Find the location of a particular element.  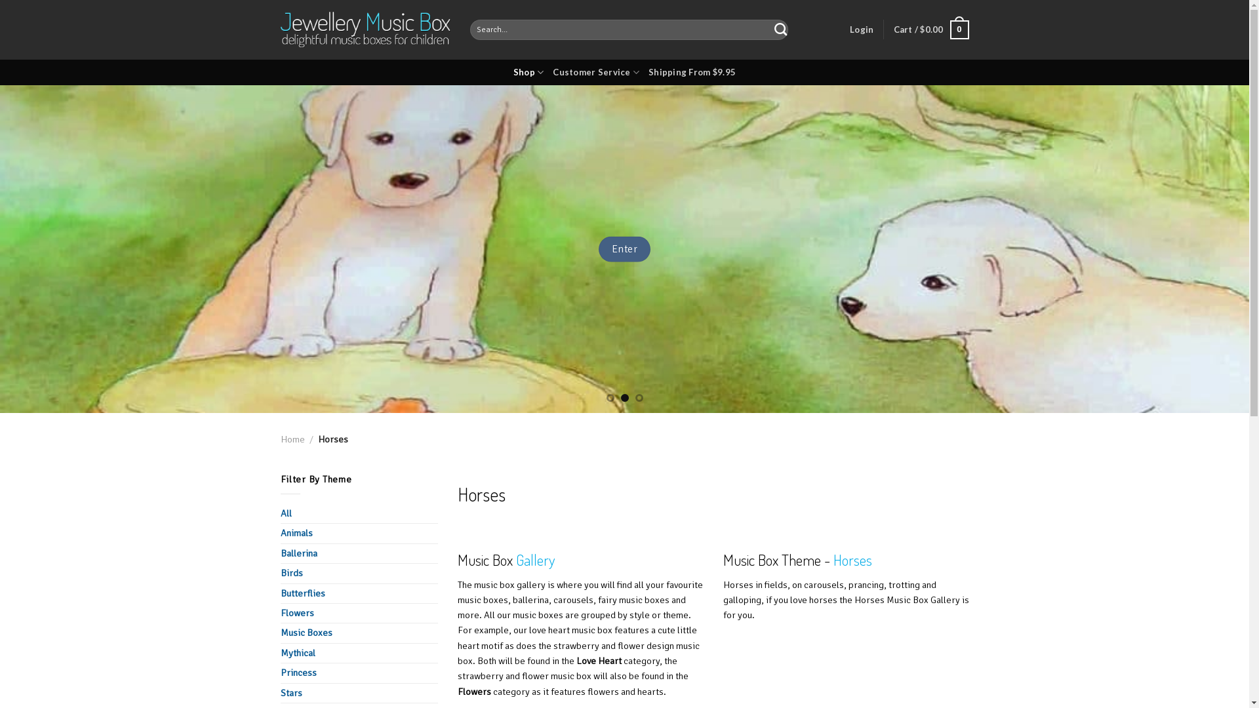

Home is located at coordinates (292, 439).